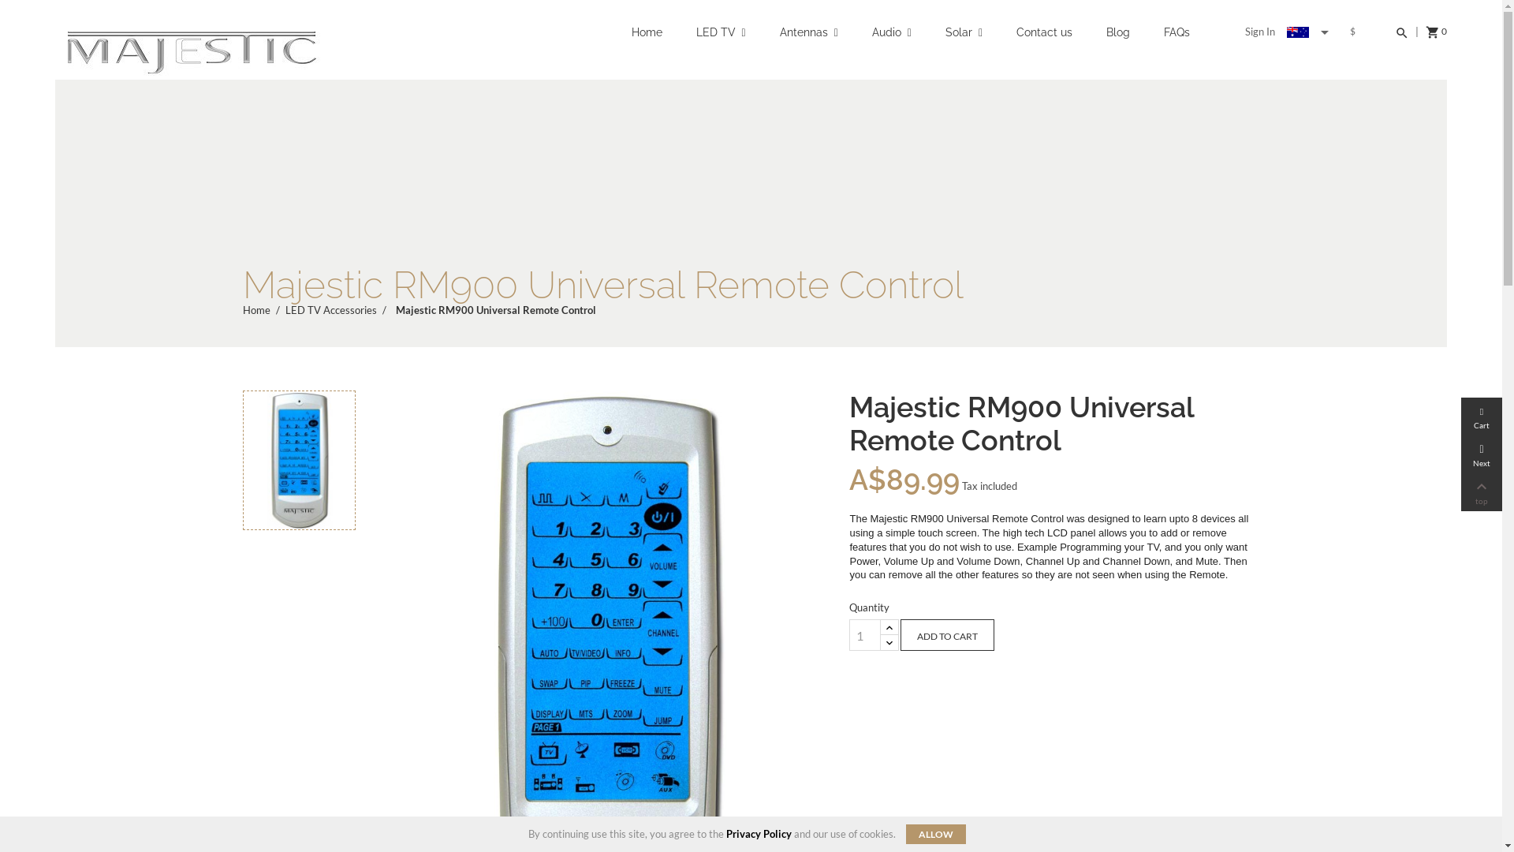 The width and height of the screenshot is (1514, 852). Describe the element at coordinates (333, 309) in the screenshot. I see `LED TV Accessories` at that location.